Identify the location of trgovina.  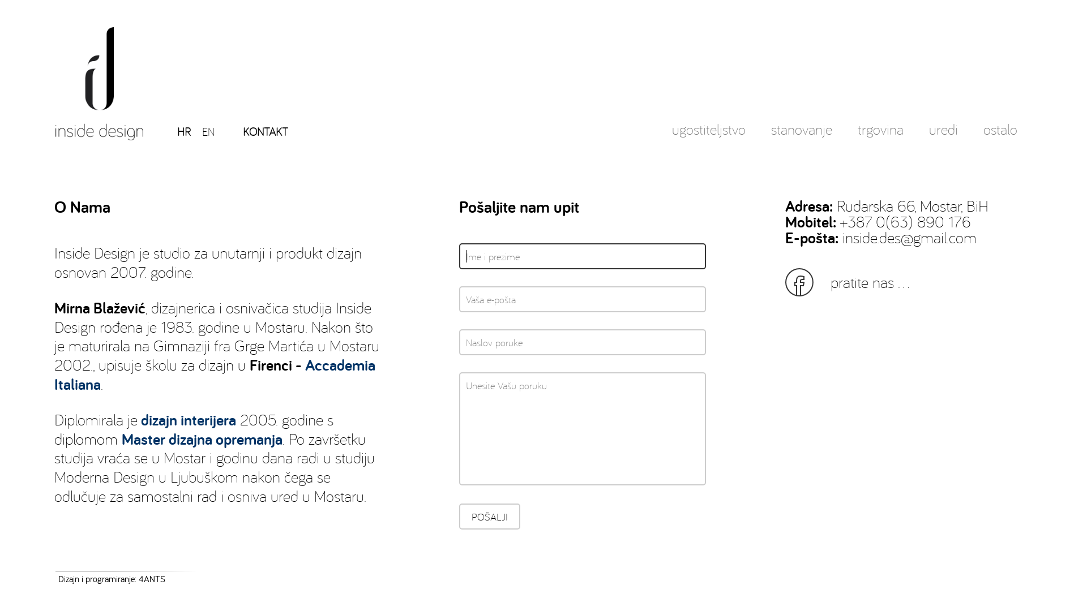
(881, 115).